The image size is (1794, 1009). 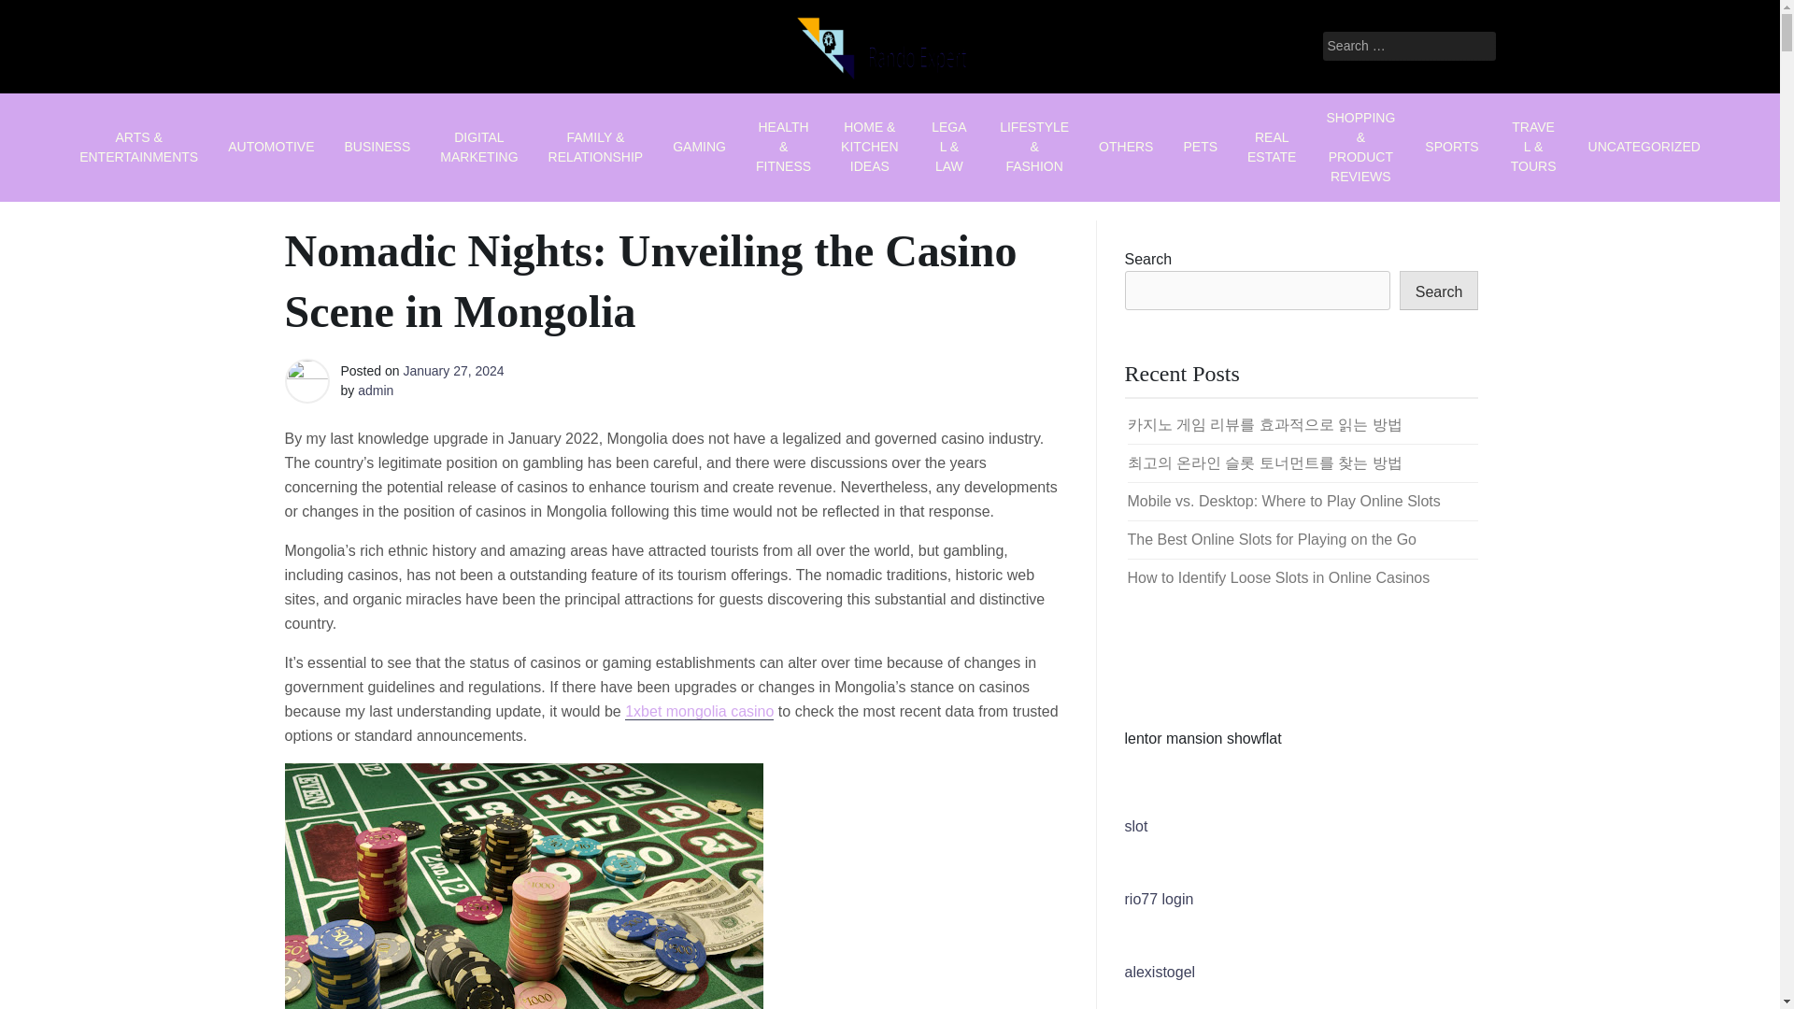 What do you see at coordinates (1439, 290) in the screenshot?
I see `Search` at bounding box center [1439, 290].